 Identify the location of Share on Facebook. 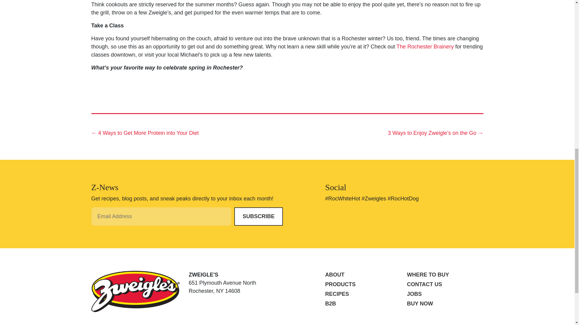
(98, 87).